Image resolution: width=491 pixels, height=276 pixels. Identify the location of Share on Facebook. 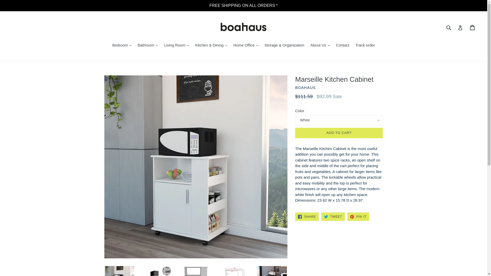
(307, 217).